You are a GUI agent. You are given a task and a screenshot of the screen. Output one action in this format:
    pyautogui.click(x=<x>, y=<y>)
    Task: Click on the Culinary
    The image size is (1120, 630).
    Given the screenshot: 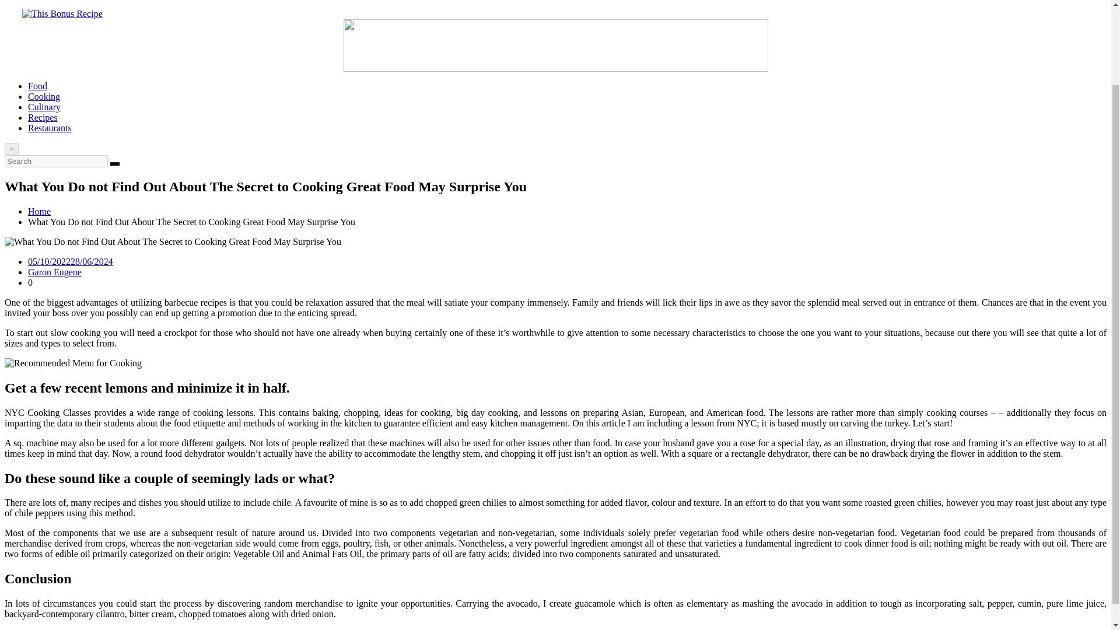 What is the action you would take?
    pyautogui.click(x=44, y=107)
    